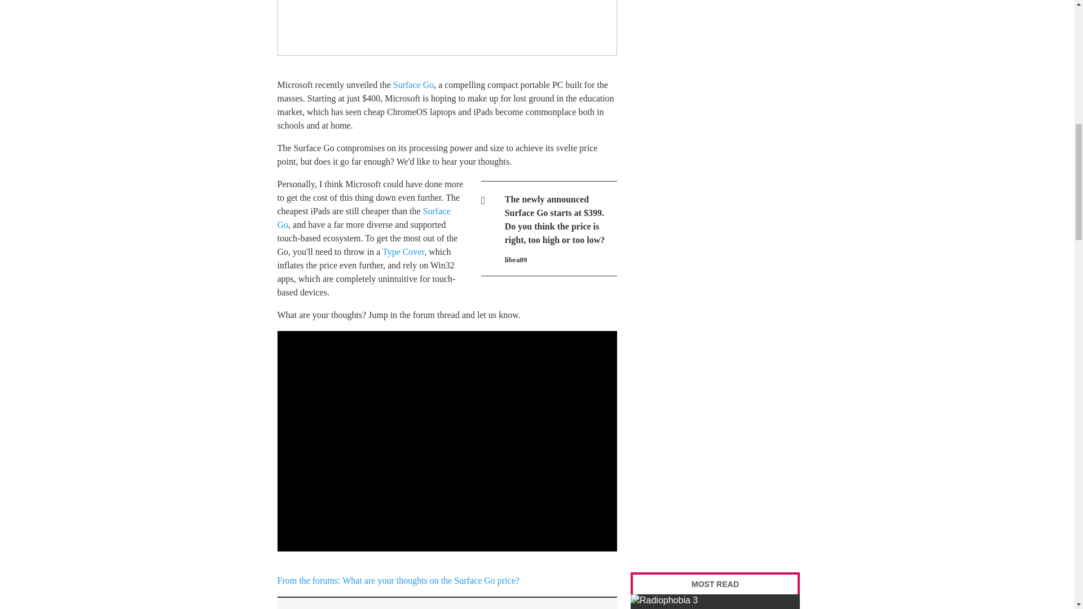 Image resolution: width=1083 pixels, height=609 pixels. What do you see at coordinates (413, 85) in the screenshot?
I see `Surface Go` at bounding box center [413, 85].